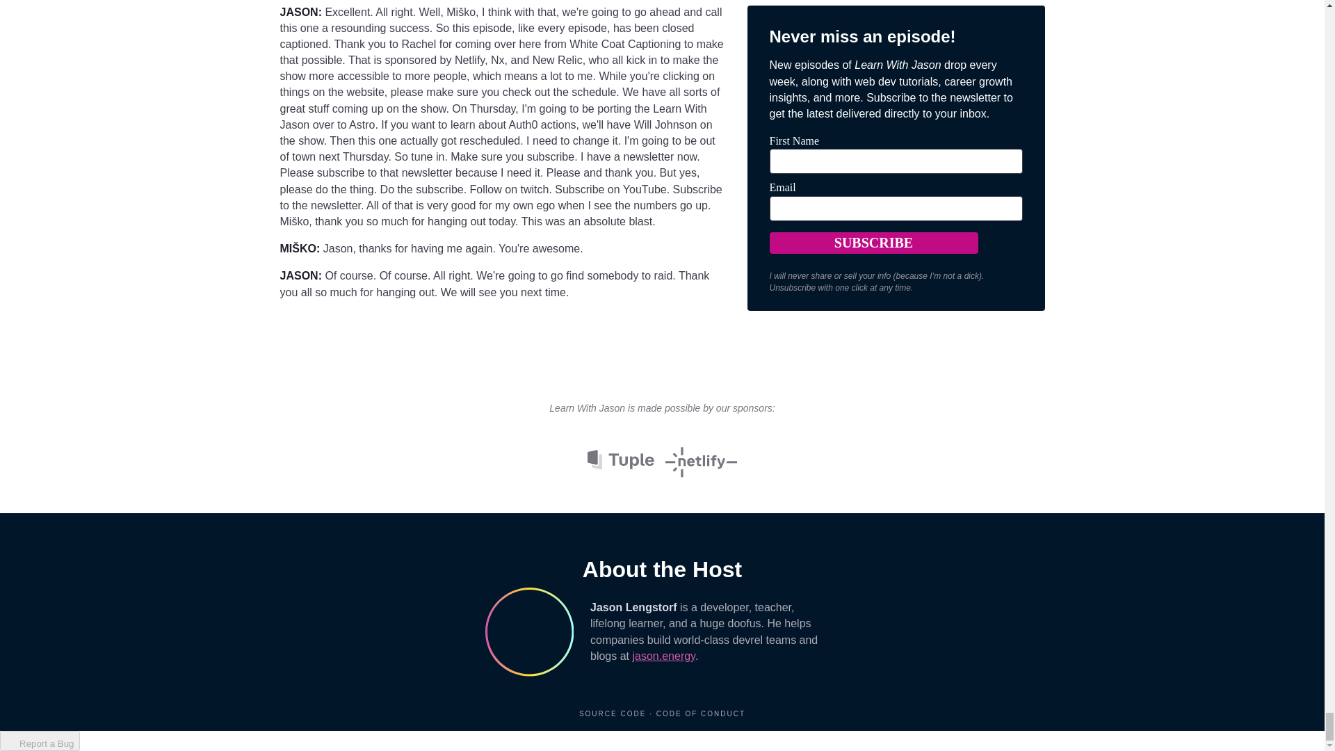 The width and height of the screenshot is (1335, 751). Describe the element at coordinates (701, 713) in the screenshot. I see `CODE OF CONDUCT` at that location.